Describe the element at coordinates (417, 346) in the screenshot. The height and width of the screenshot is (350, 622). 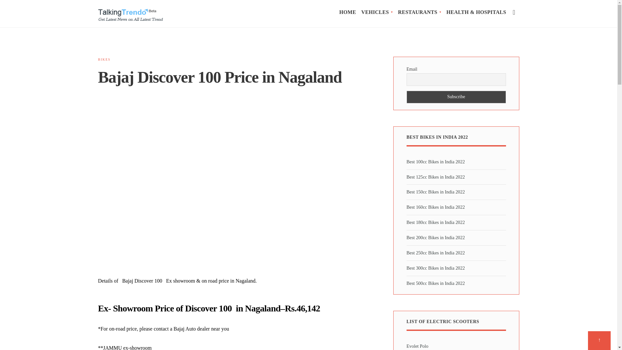
I see `Evolet Polo` at that location.